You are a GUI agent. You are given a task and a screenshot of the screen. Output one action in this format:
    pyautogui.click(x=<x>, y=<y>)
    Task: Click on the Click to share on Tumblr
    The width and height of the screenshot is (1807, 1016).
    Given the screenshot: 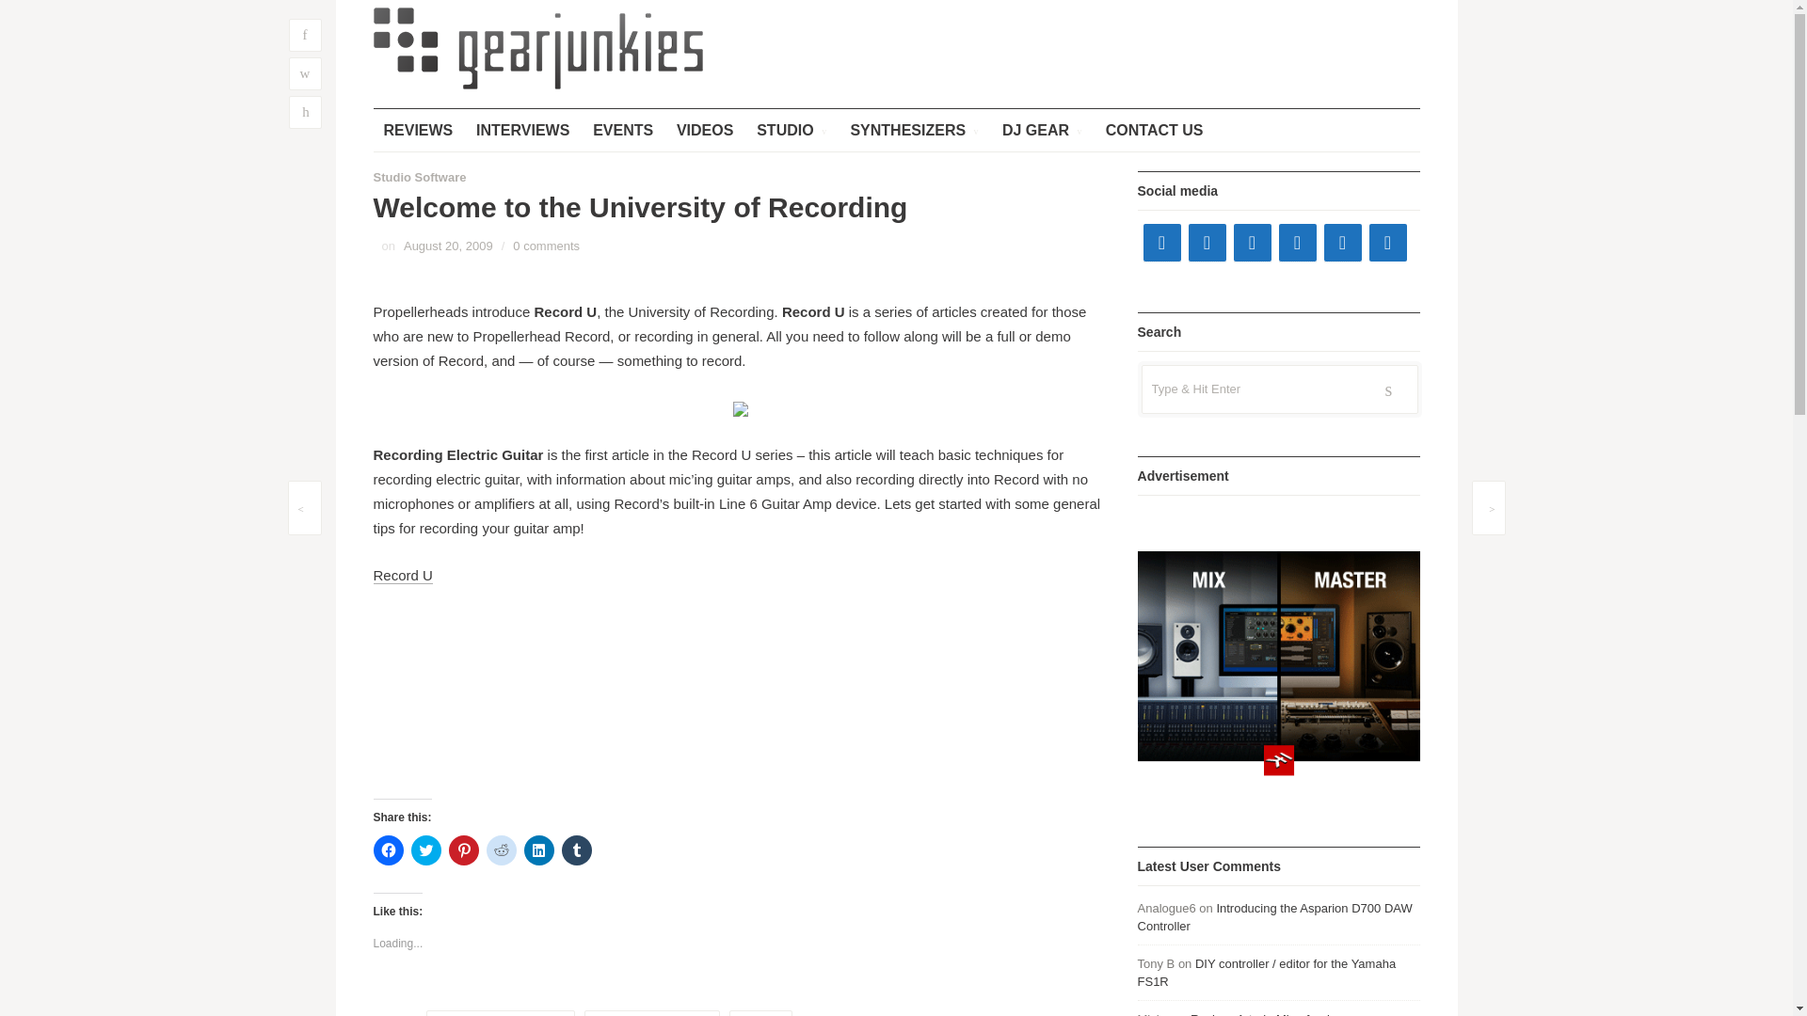 What is the action you would take?
    pyautogui.click(x=575, y=850)
    